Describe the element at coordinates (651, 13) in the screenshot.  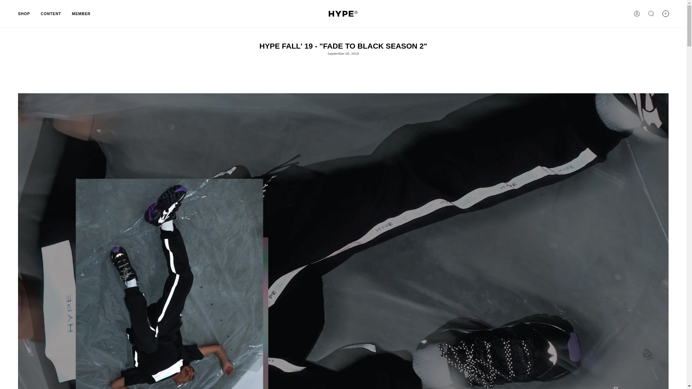
I see `Search` at that location.